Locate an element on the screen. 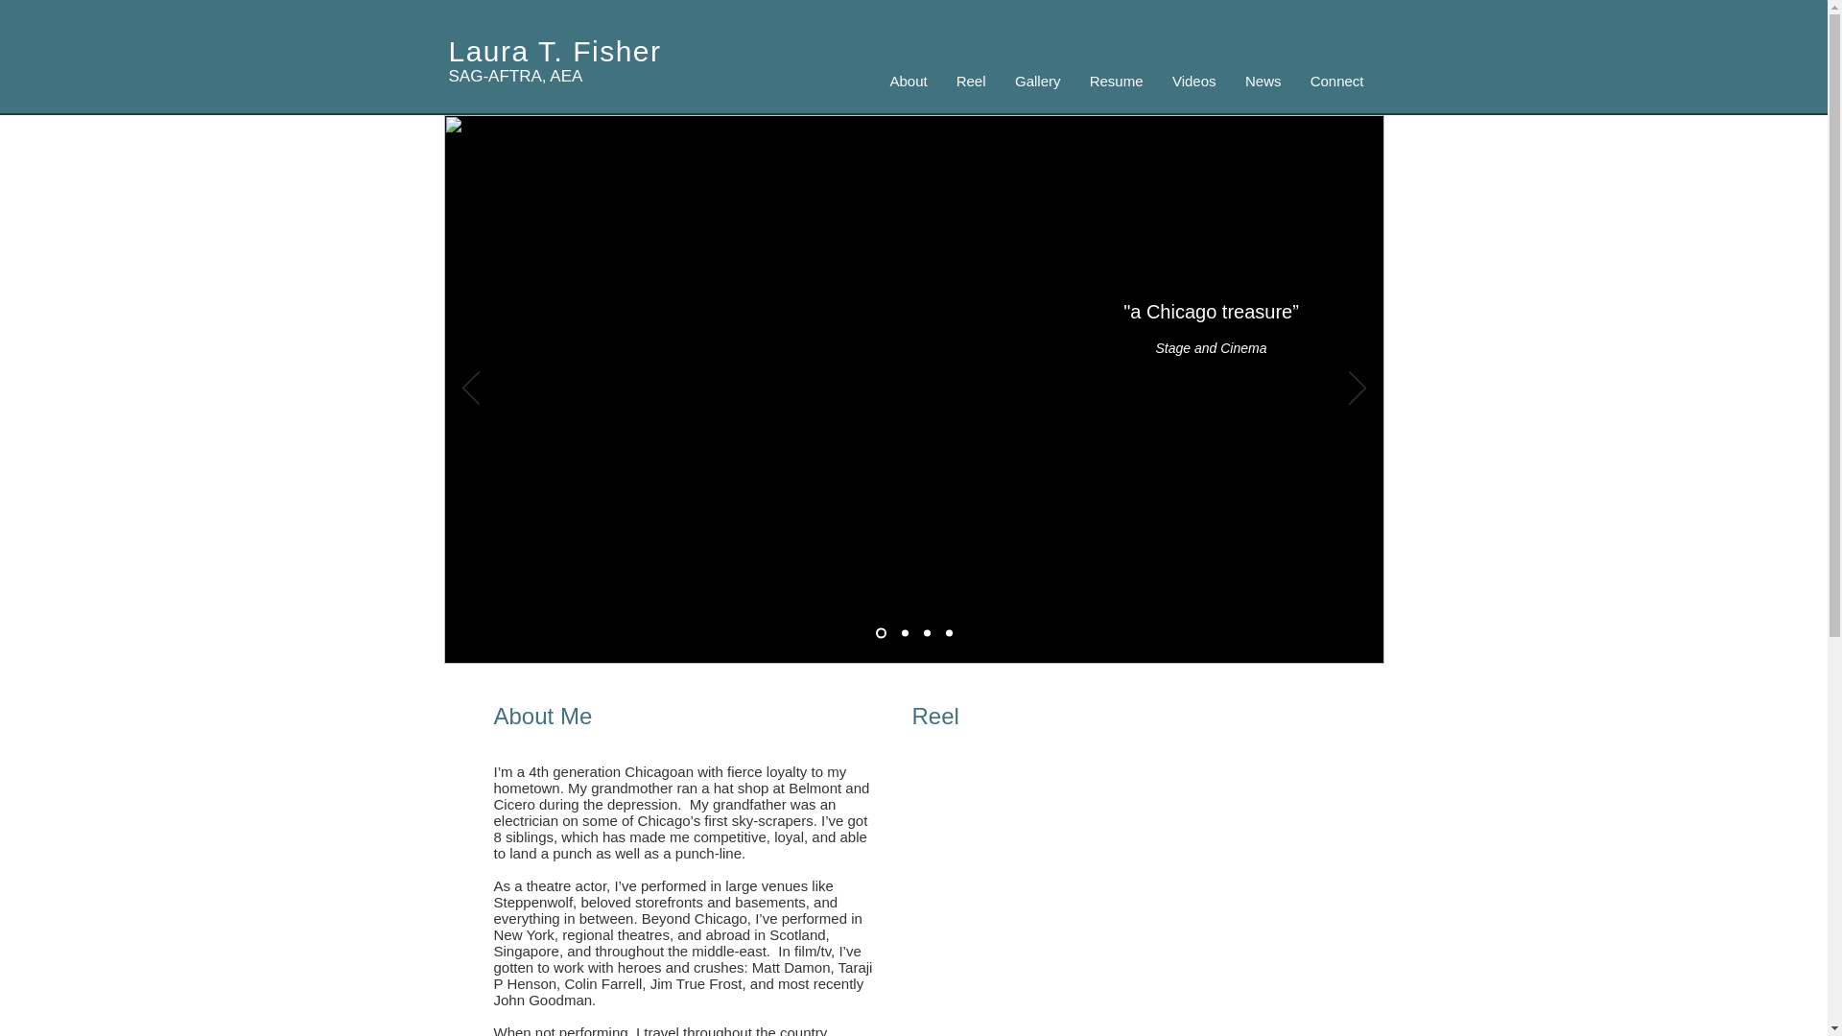 This screenshot has width=1842, height=1036. Reel is located at coordinates (971, 82).